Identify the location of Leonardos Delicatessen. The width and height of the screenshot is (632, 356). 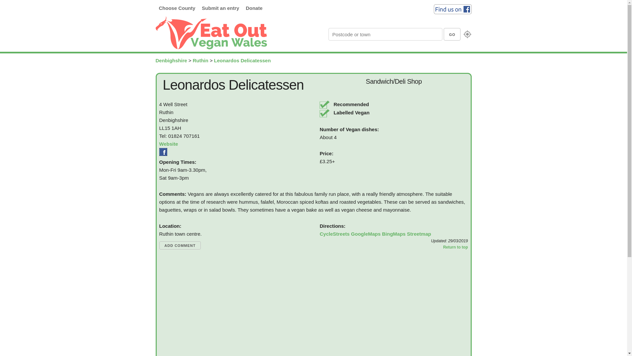
(242, 60).